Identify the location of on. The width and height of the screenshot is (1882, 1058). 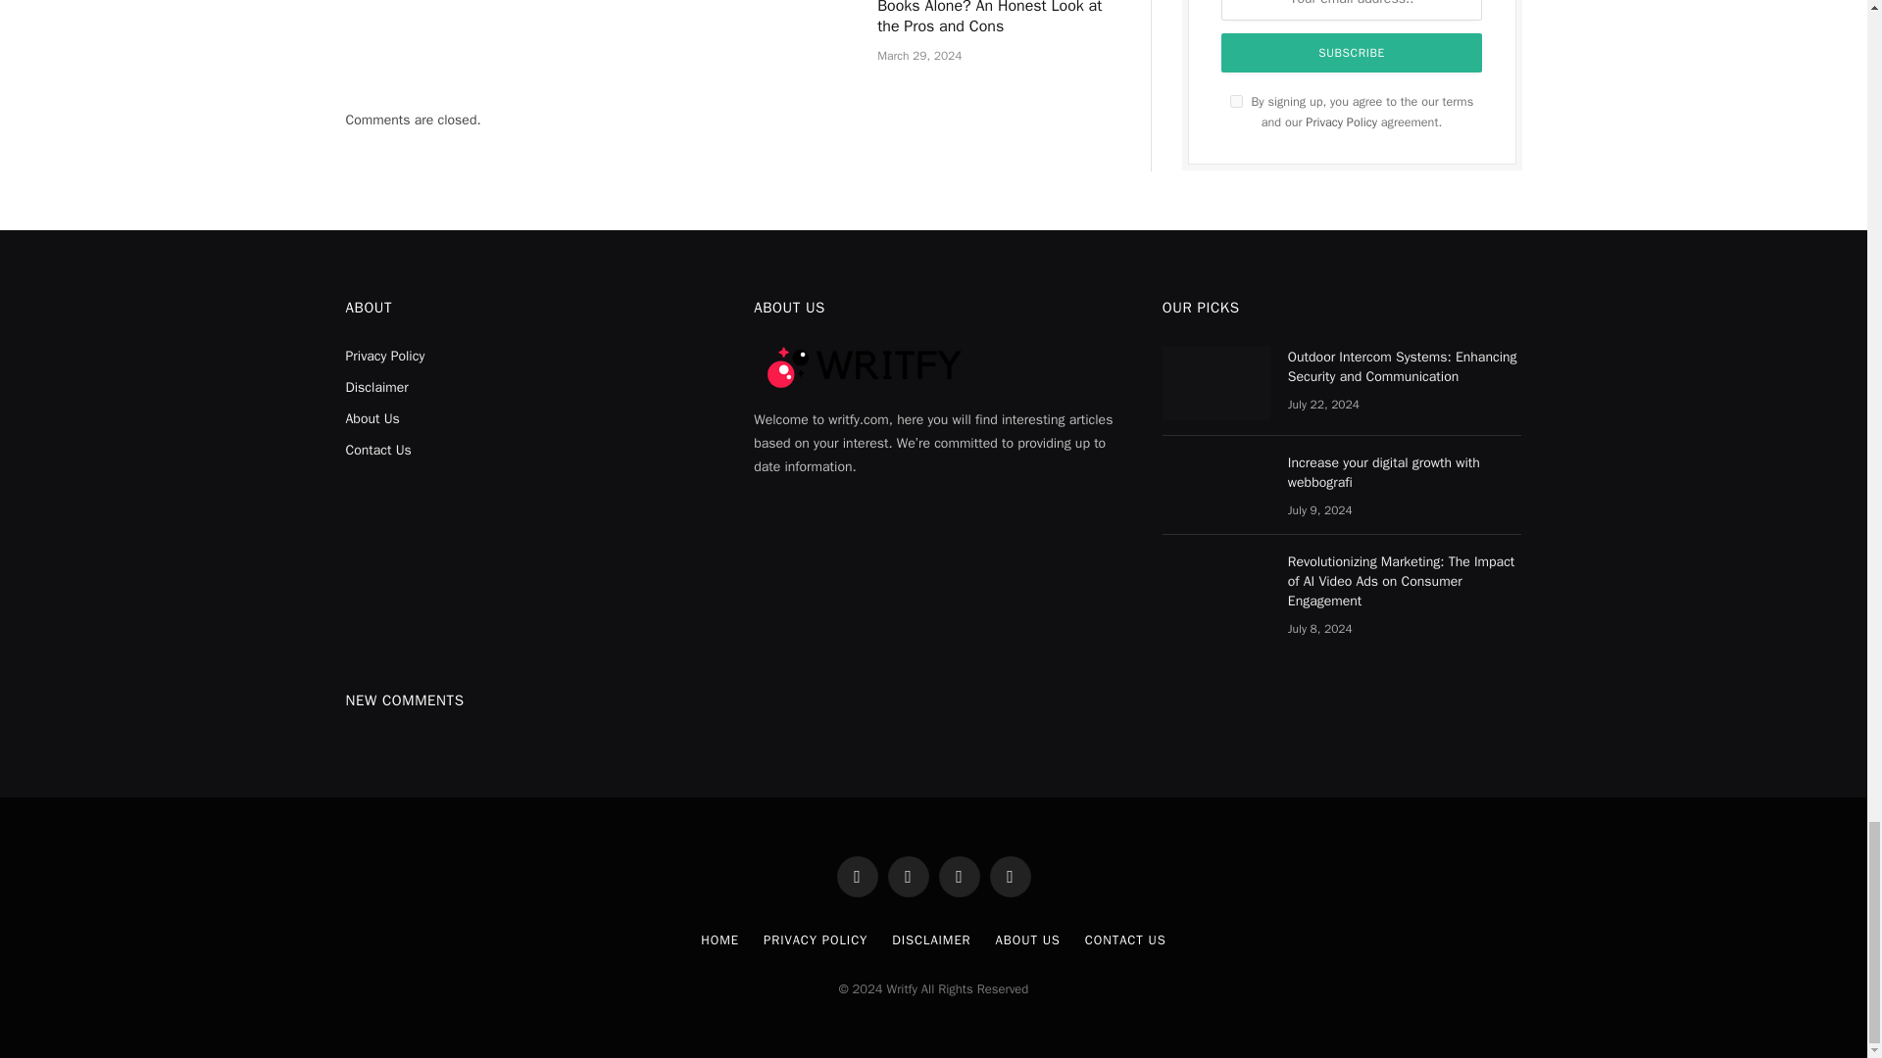
(1236, 102).